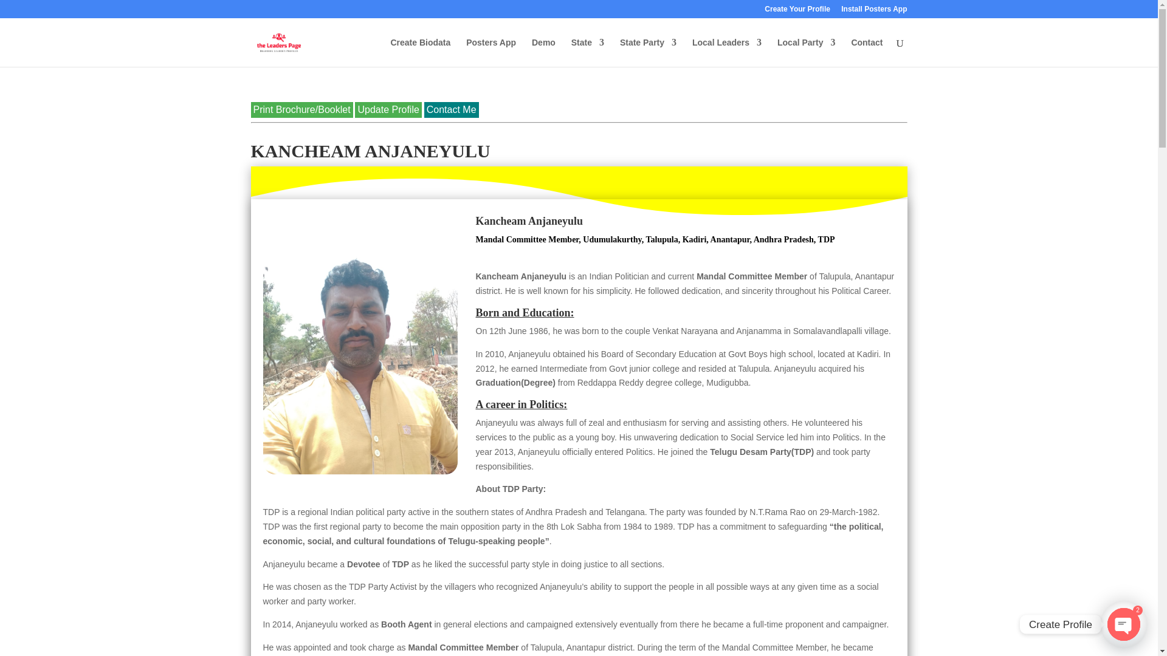 The width and height of the screenshot is (1167, 656). Describe the element at coordinates (588, 52) in the screenshot. I see `State` at that location.